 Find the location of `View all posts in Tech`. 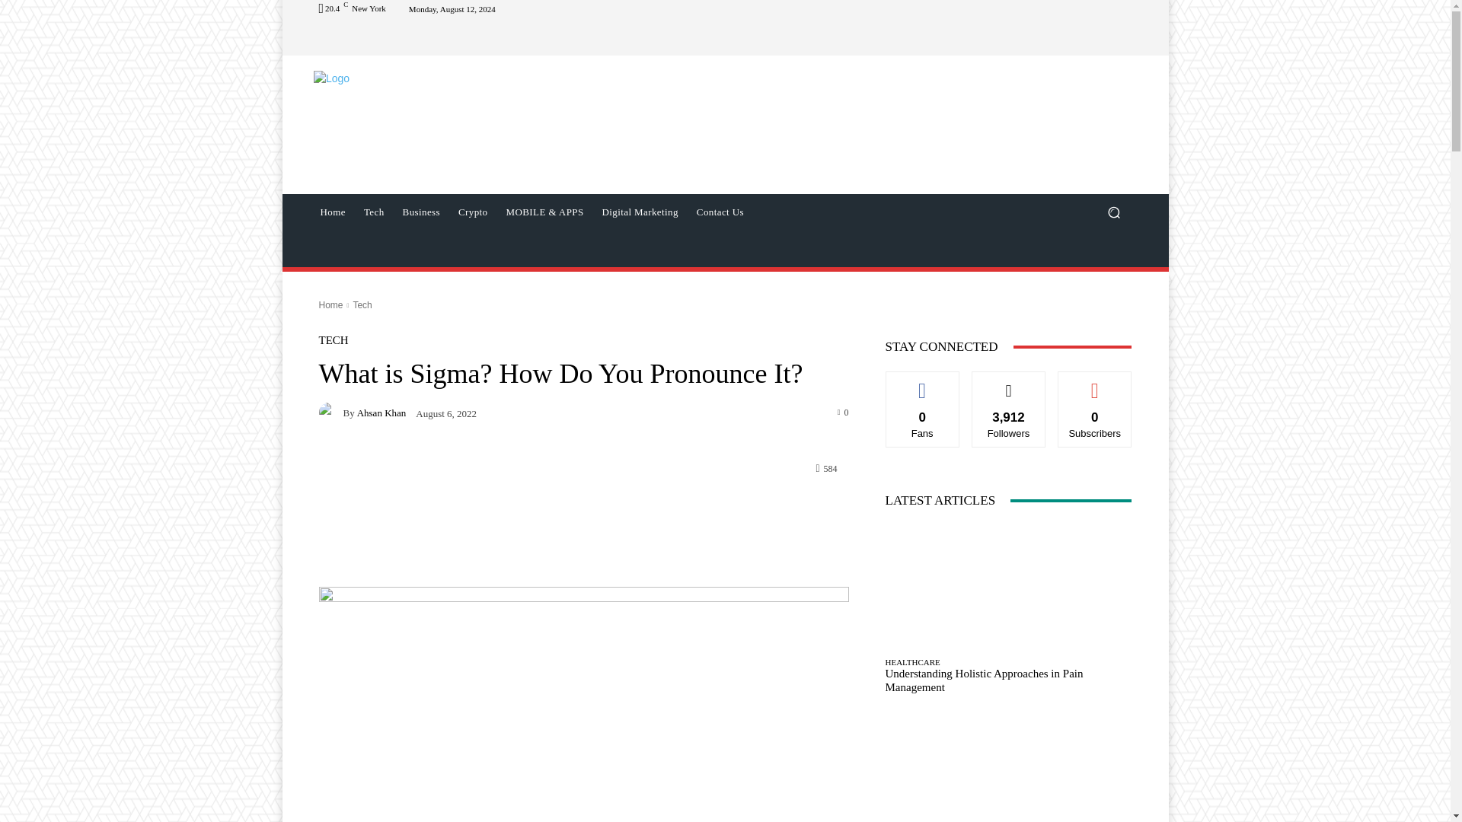

View all posts in Tech is located at coordinates (361, 305).